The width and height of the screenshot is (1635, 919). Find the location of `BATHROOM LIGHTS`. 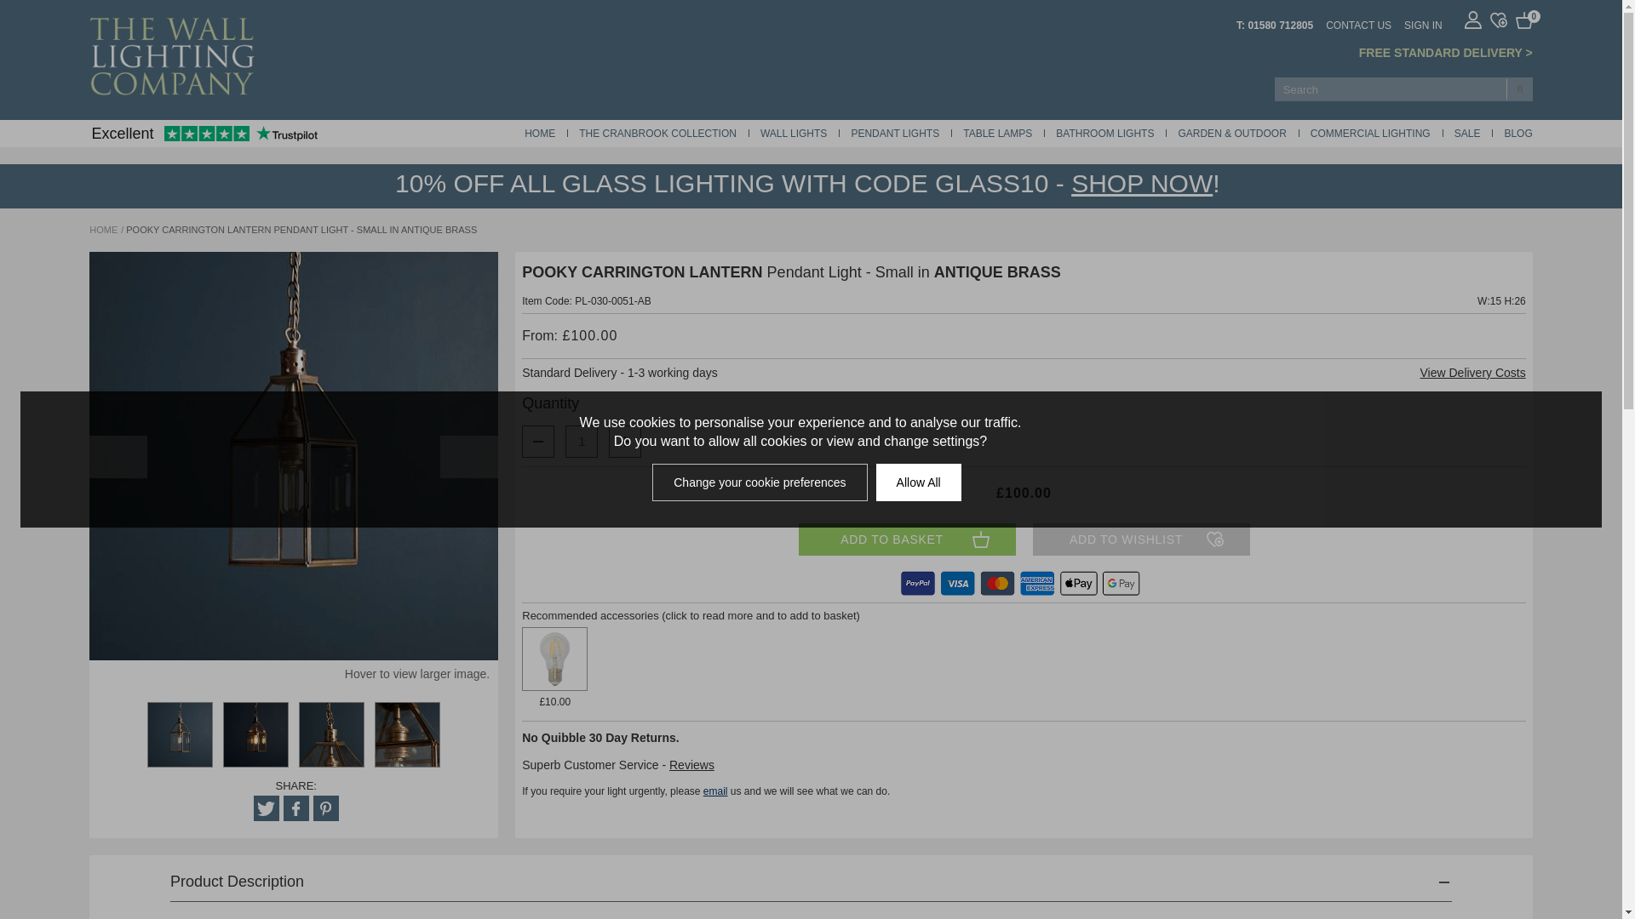

BATHROOM LIGHTS is located at coordinates (1105, 134).